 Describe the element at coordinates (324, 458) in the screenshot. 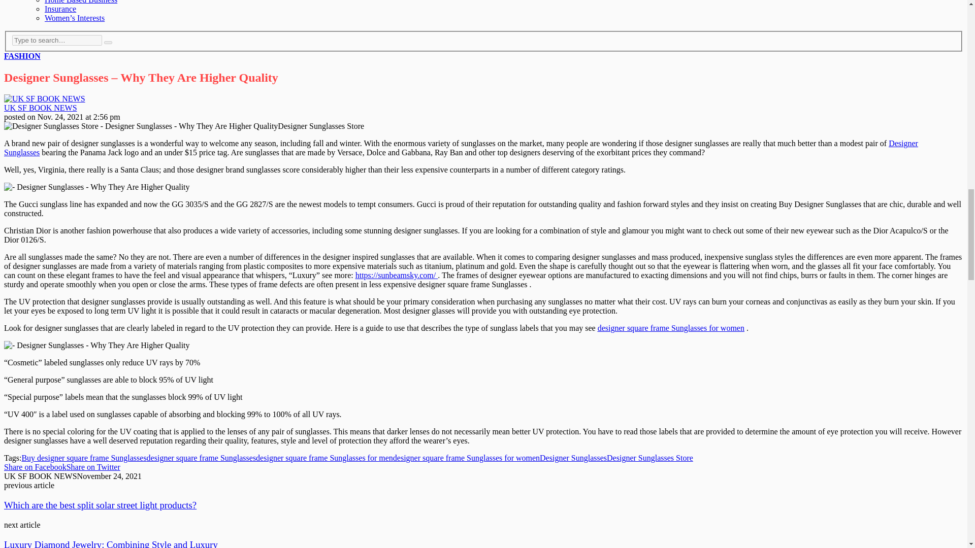

I see `designer square frame Sunglasses for men` at that location.